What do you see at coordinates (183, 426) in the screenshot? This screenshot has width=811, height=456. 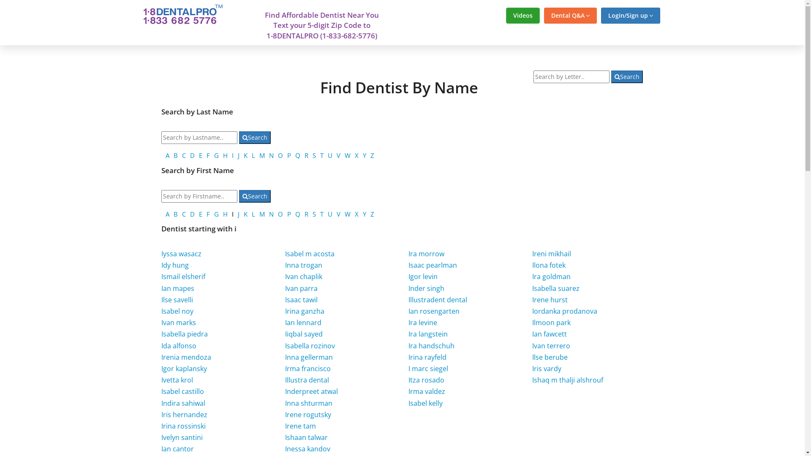 I see `Irina rossinski` at bounding box center [183, 426].